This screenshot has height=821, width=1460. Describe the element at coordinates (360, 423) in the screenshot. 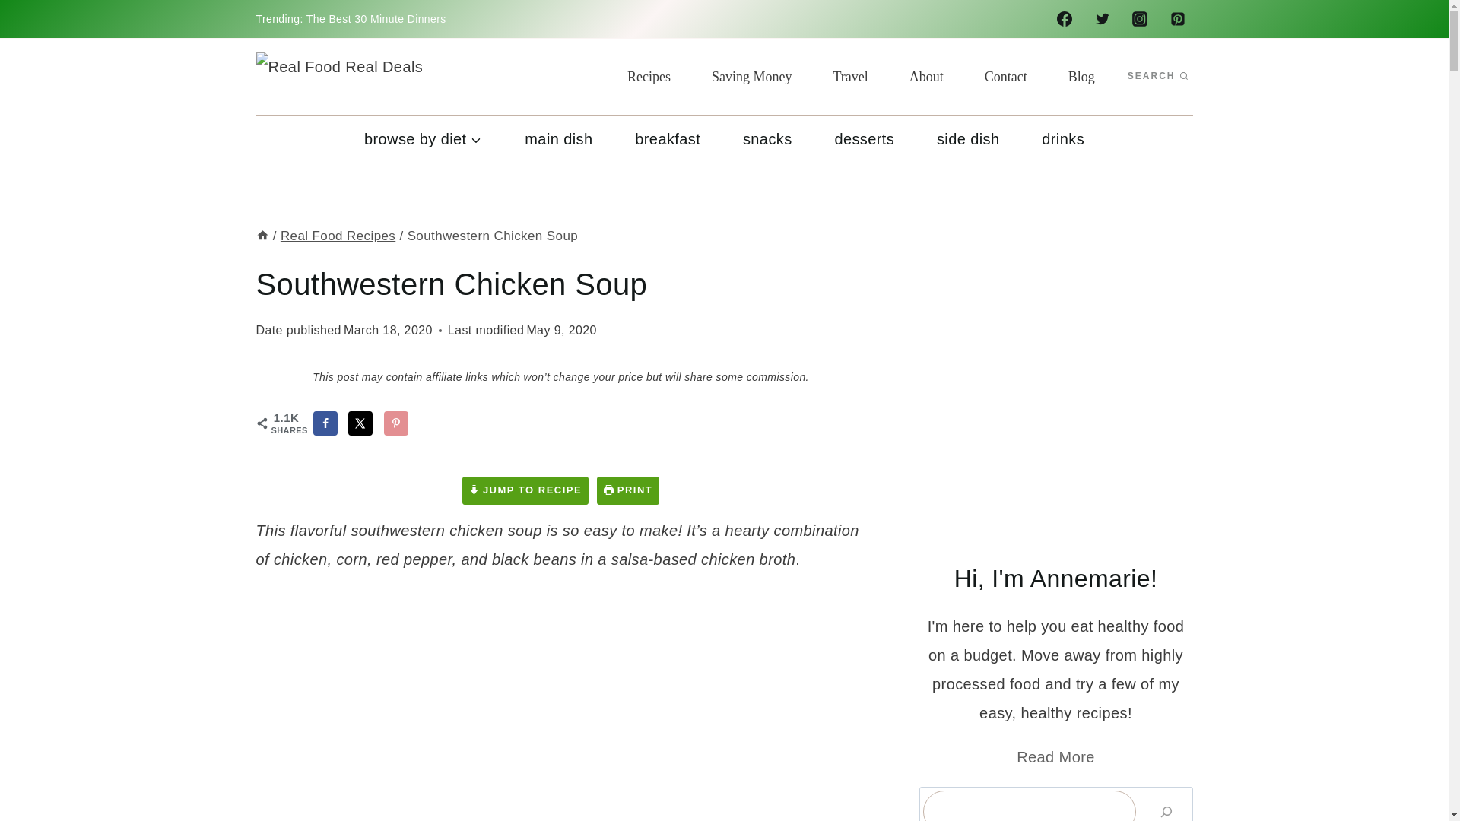

I see `Share on X` at that location.